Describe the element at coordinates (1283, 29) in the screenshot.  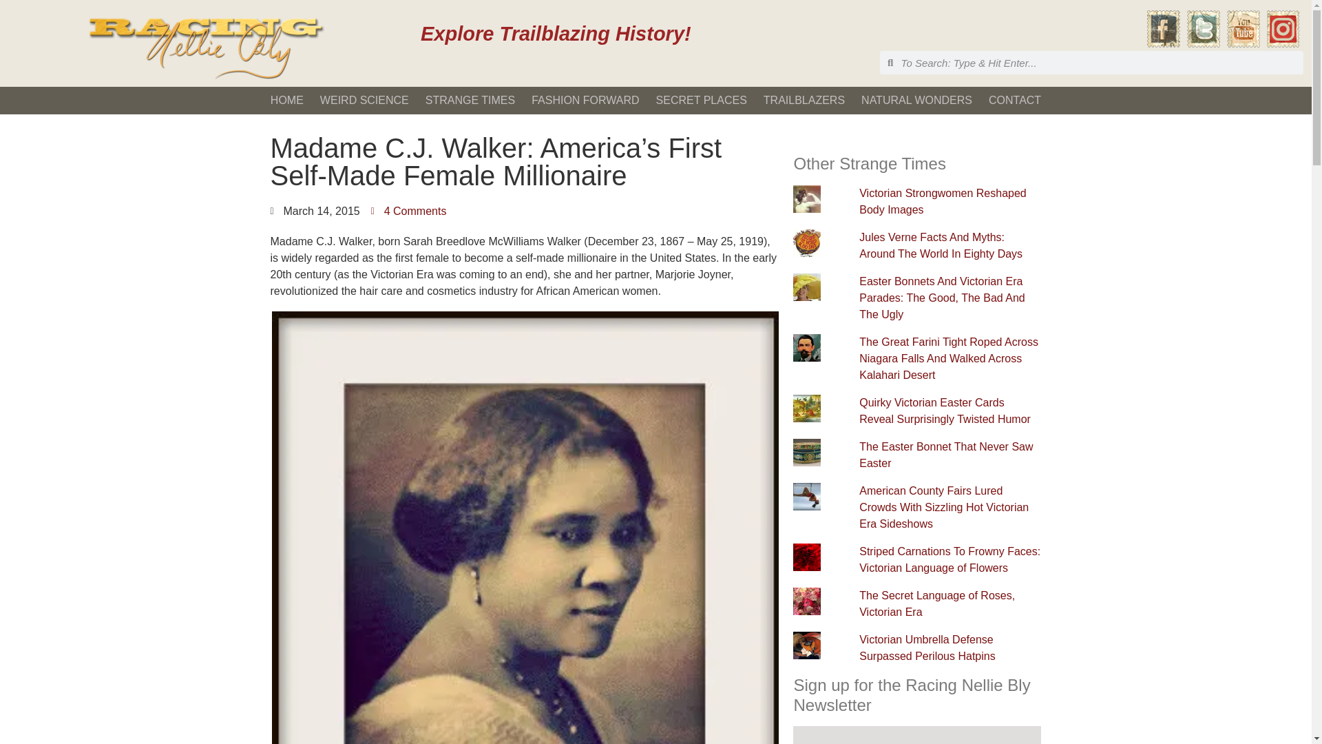
I see `social4 copy` at that location.